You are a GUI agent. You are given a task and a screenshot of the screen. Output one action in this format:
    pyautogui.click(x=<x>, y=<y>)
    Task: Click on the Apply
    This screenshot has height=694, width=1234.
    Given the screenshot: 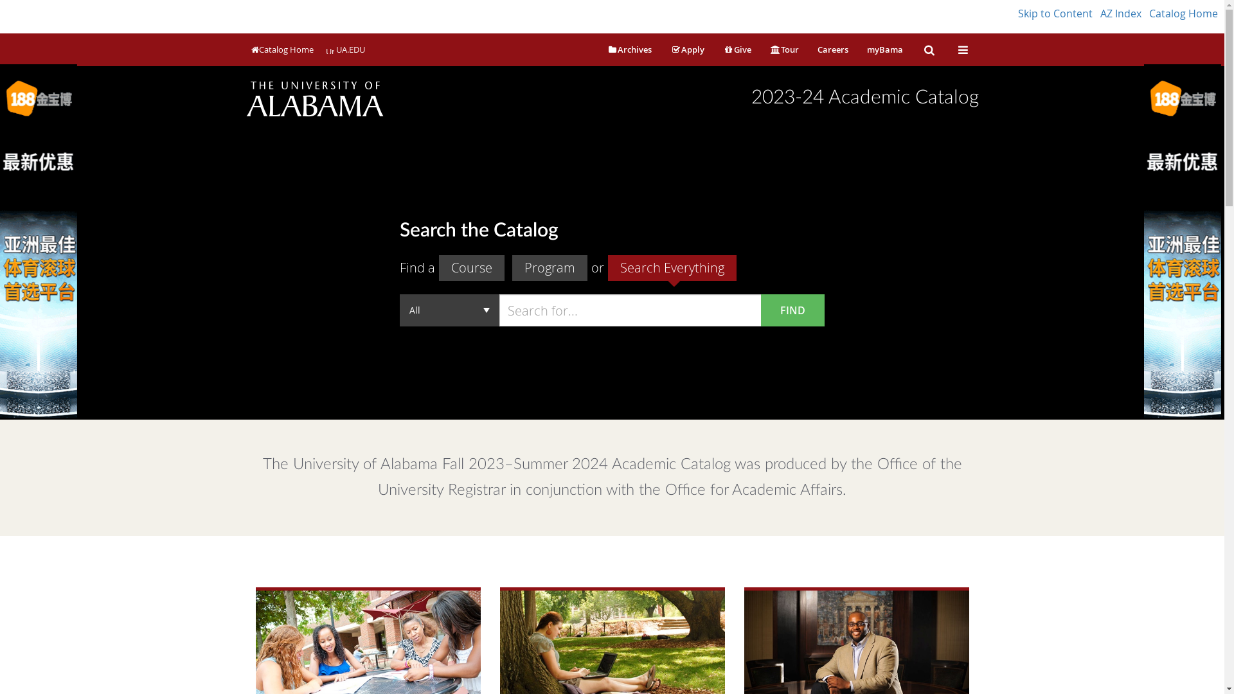 What is the action you would take?
    pyautogui.click(x=688, y=50)
    